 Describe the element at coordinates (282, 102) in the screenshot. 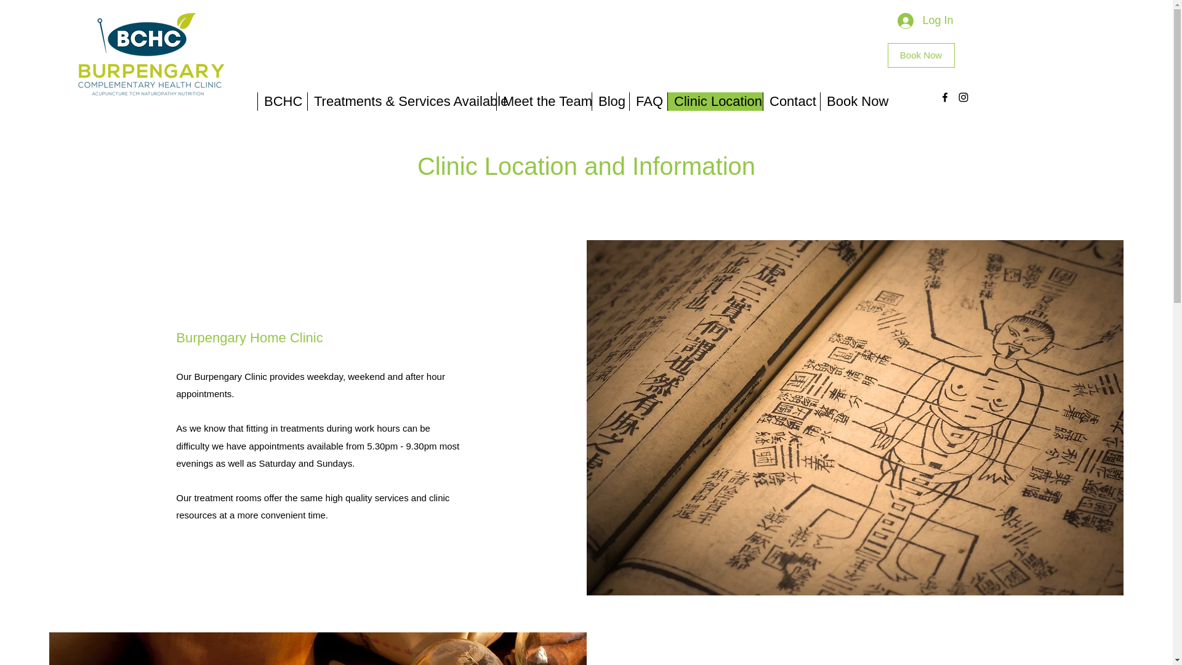

I see `BCHC` at that location.